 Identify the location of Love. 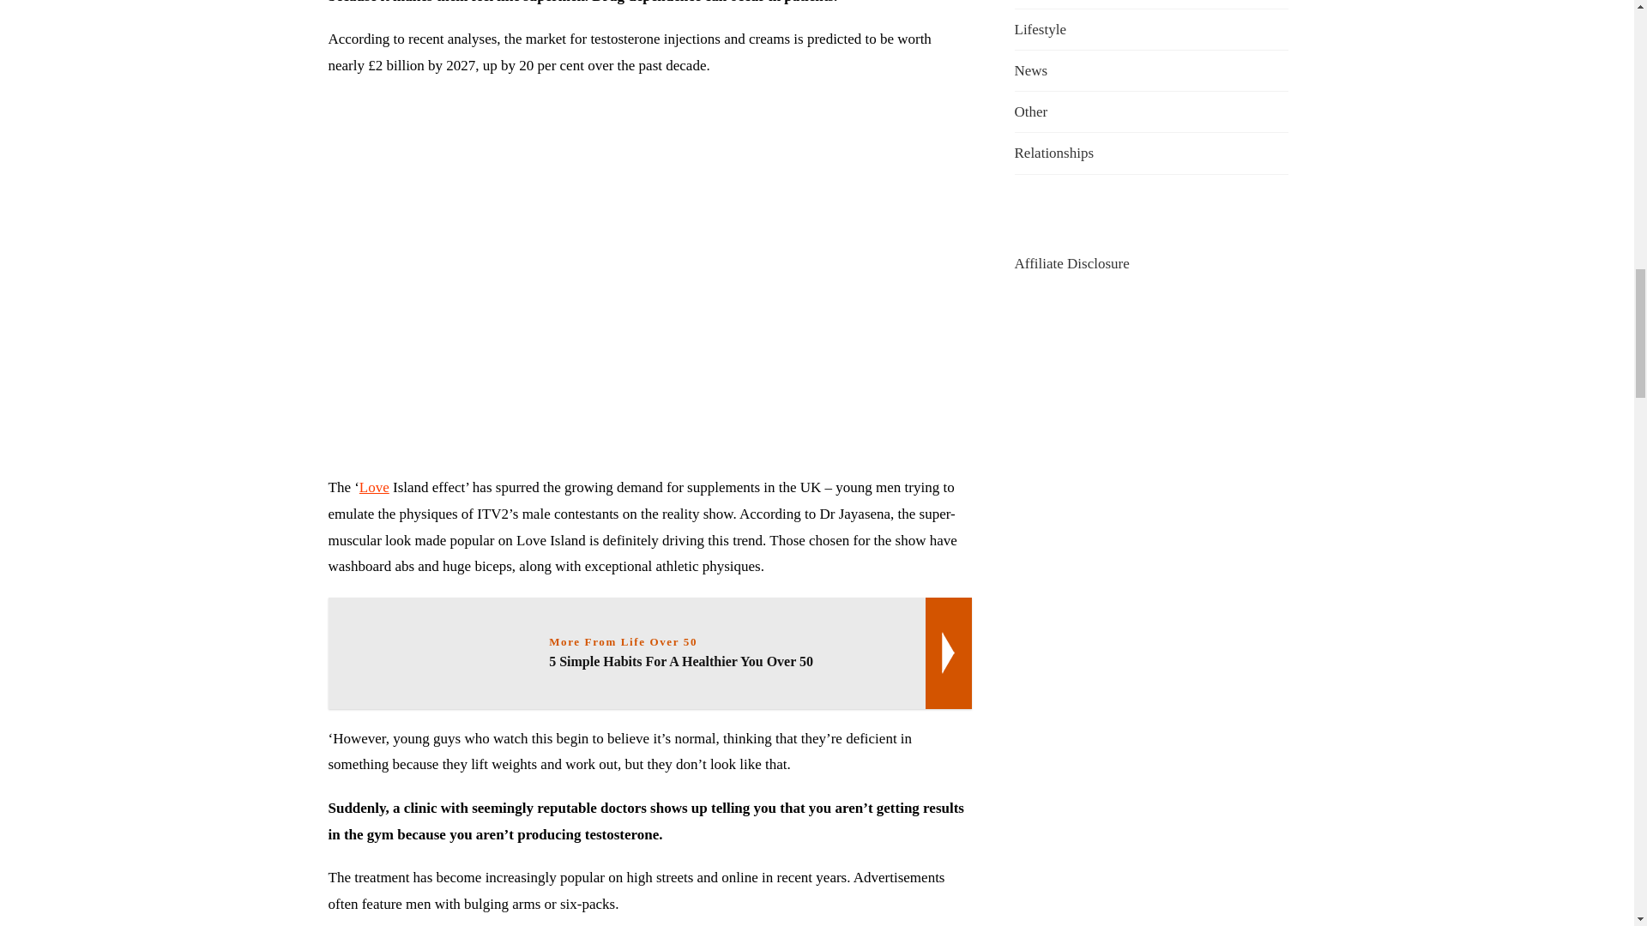
(374, 487).